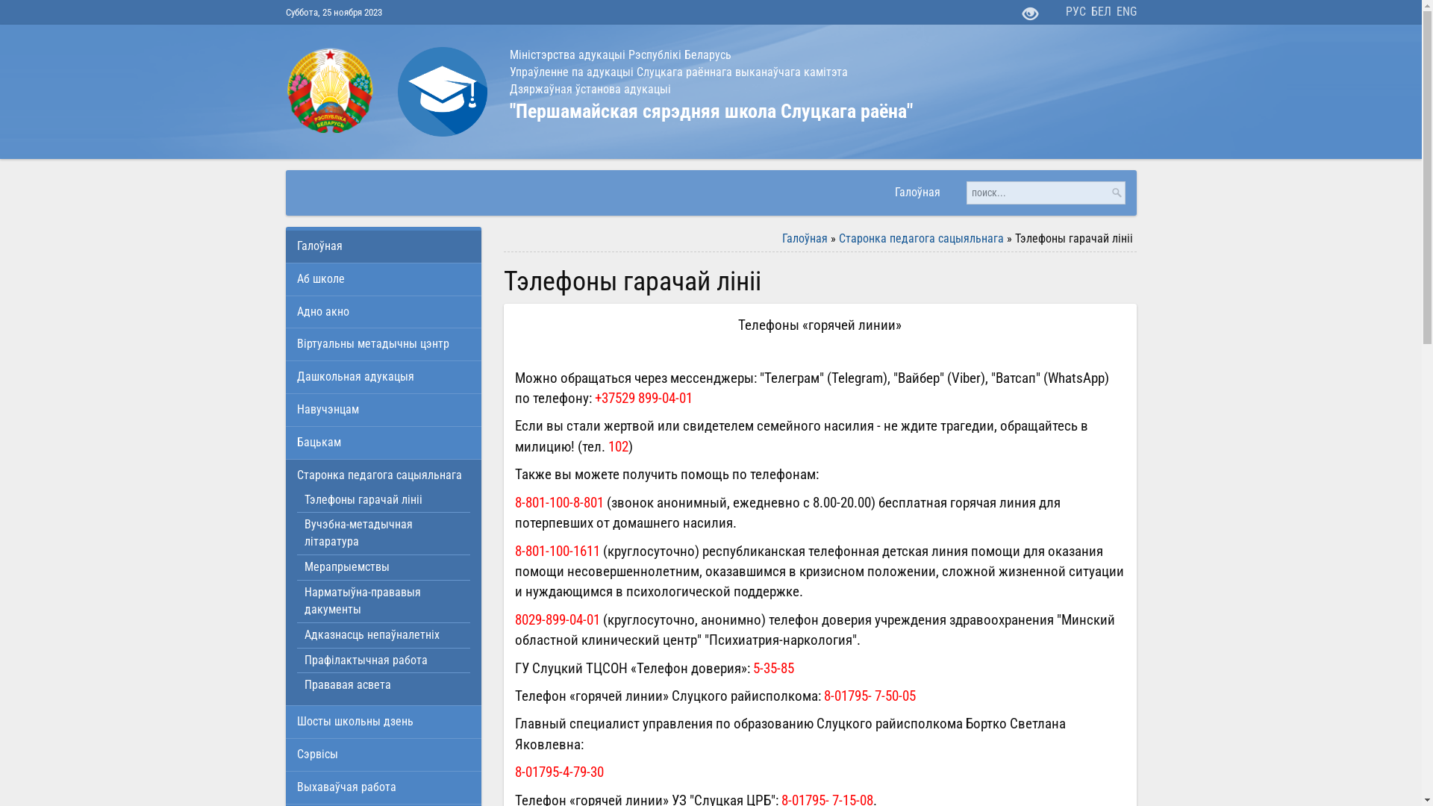 The height and width of the screenshot is (806, 1433). I want to click on ENG, so click(1127, 12).